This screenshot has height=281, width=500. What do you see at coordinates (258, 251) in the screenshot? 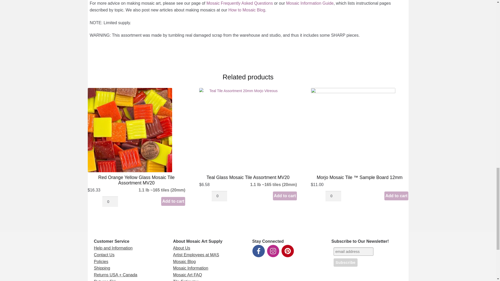
I see `Mosaic Art Supply on Facebook` at bounding box center [258, 251].